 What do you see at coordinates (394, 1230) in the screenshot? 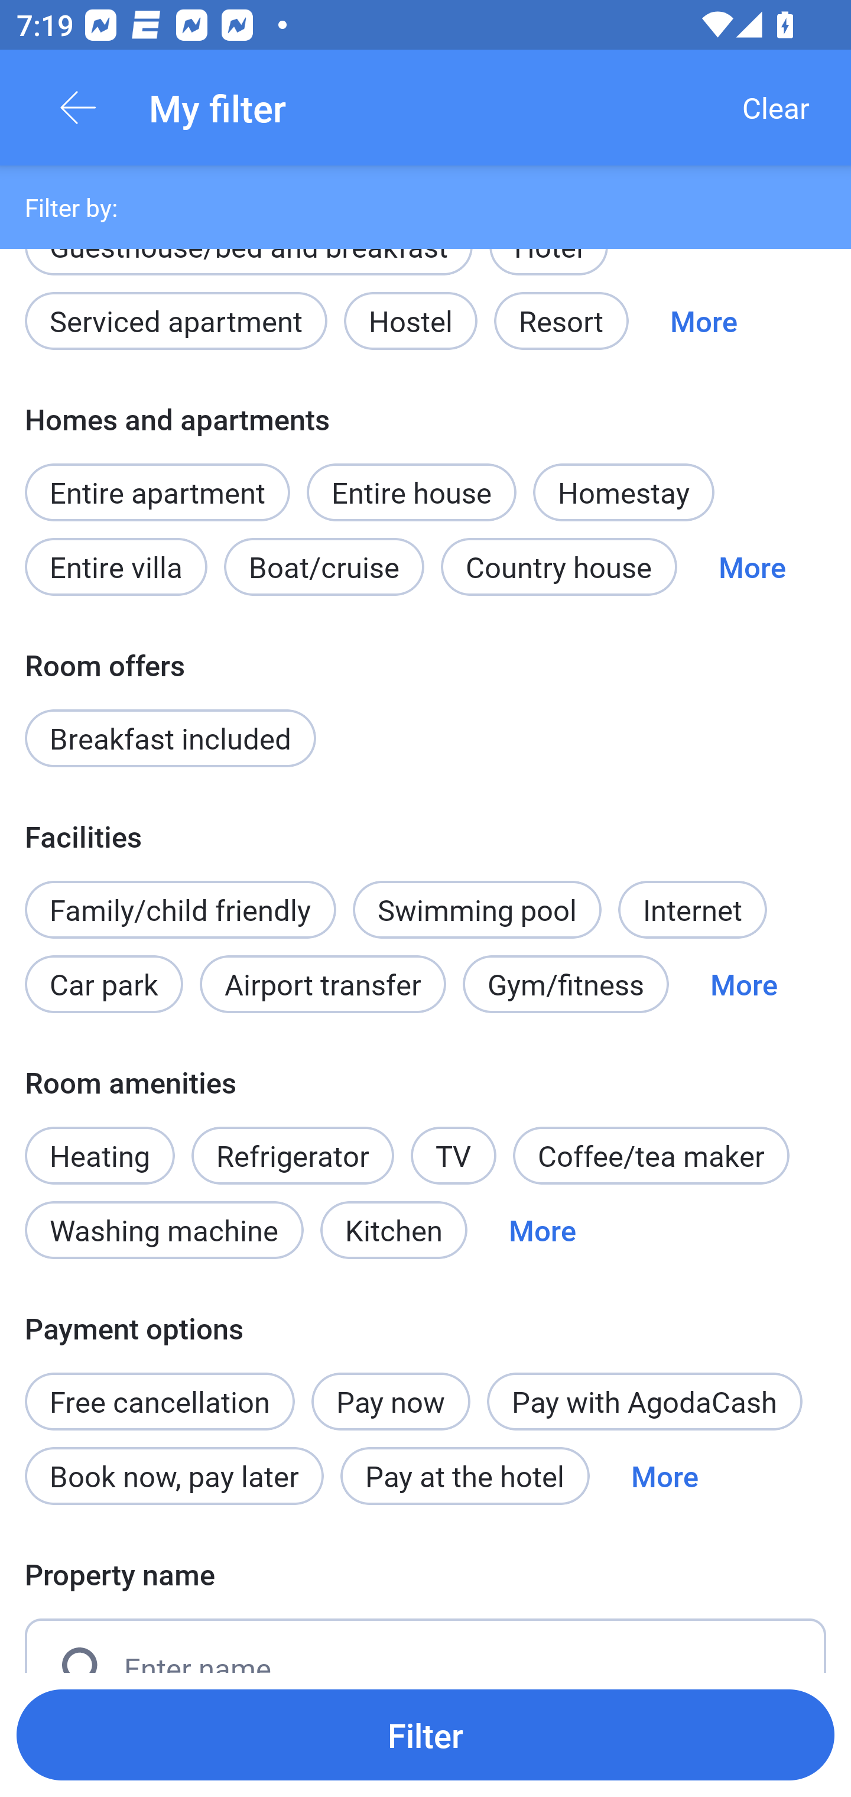
I see `Kitchen` at bounding box center [394, 1230].